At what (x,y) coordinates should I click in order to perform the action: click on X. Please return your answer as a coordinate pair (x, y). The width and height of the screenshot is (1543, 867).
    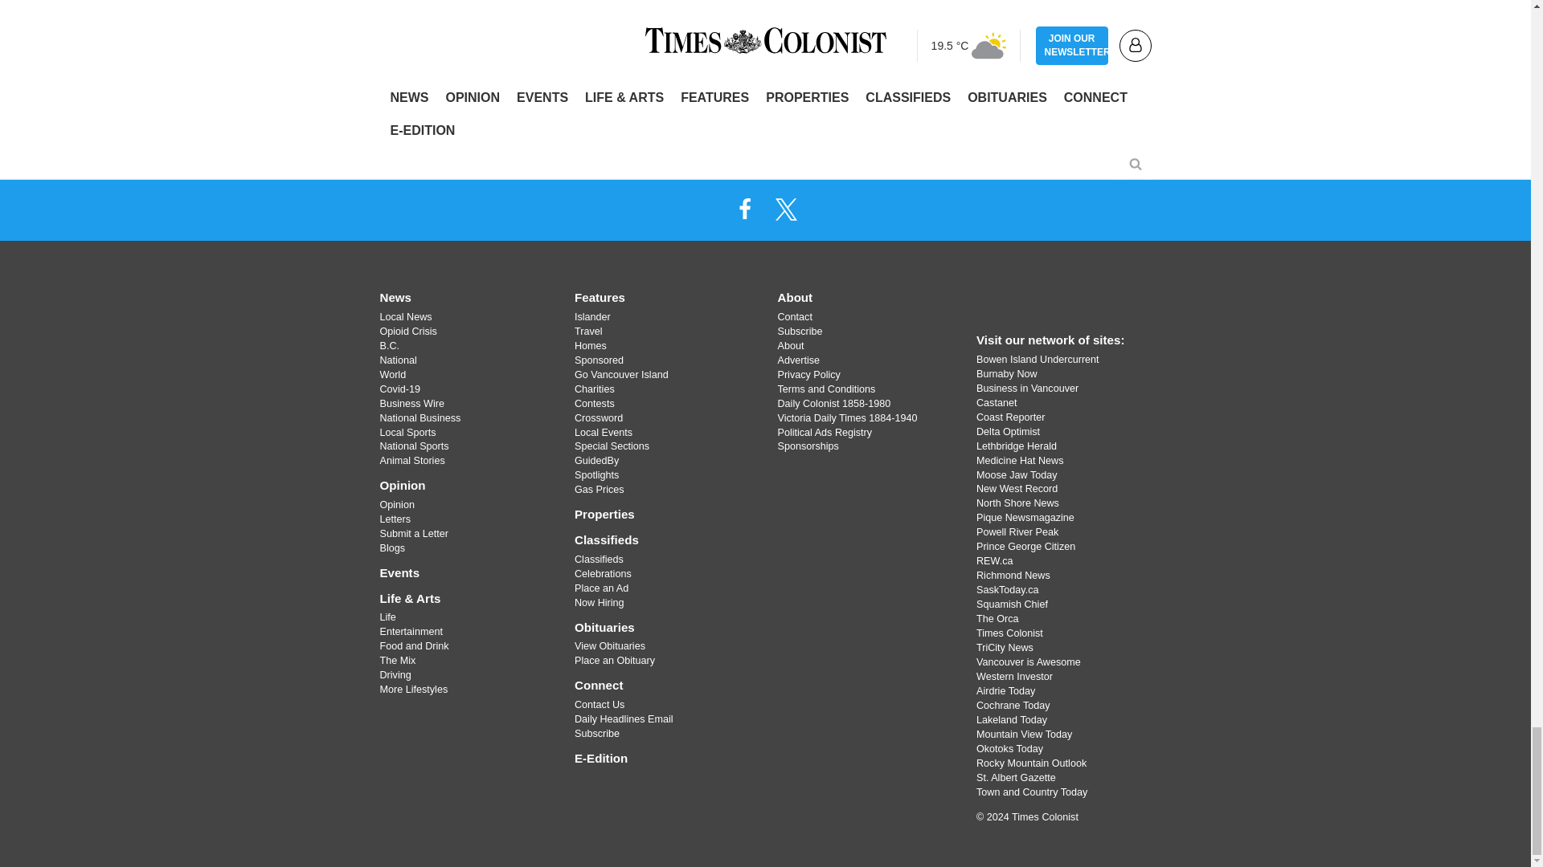
    Looking at the image, I should click on (786, 208).